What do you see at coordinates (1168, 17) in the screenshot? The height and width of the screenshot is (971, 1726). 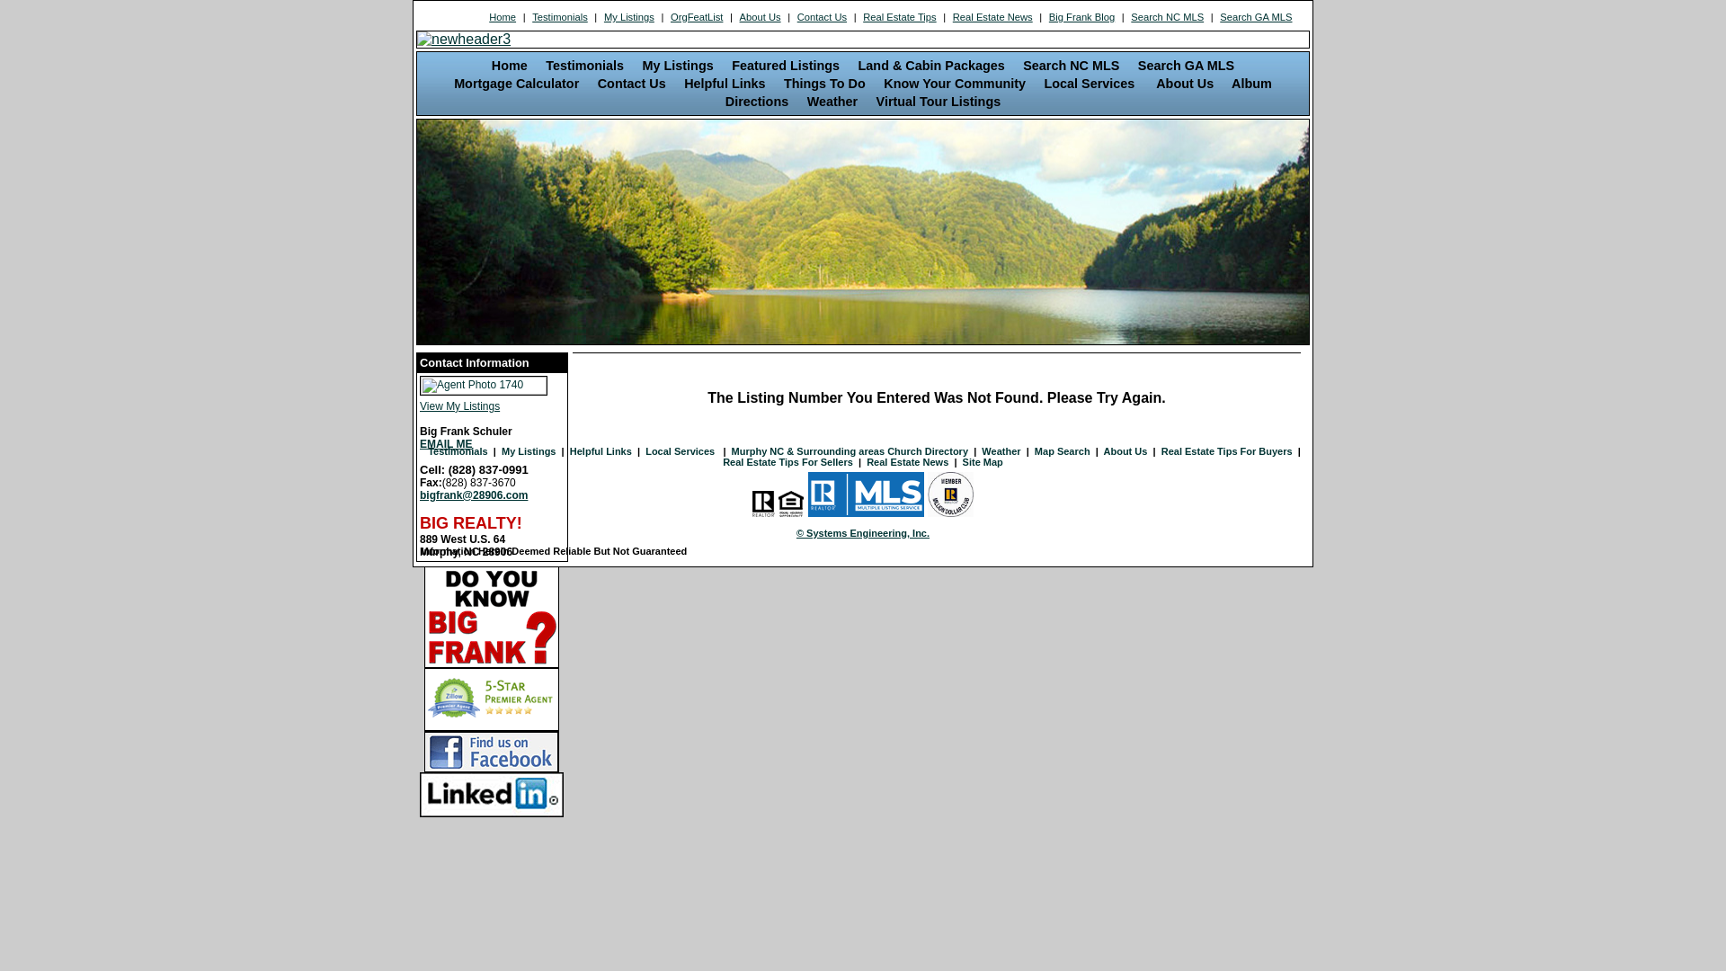 I see `Search NC MLS` at bounding box center [1168, 17].